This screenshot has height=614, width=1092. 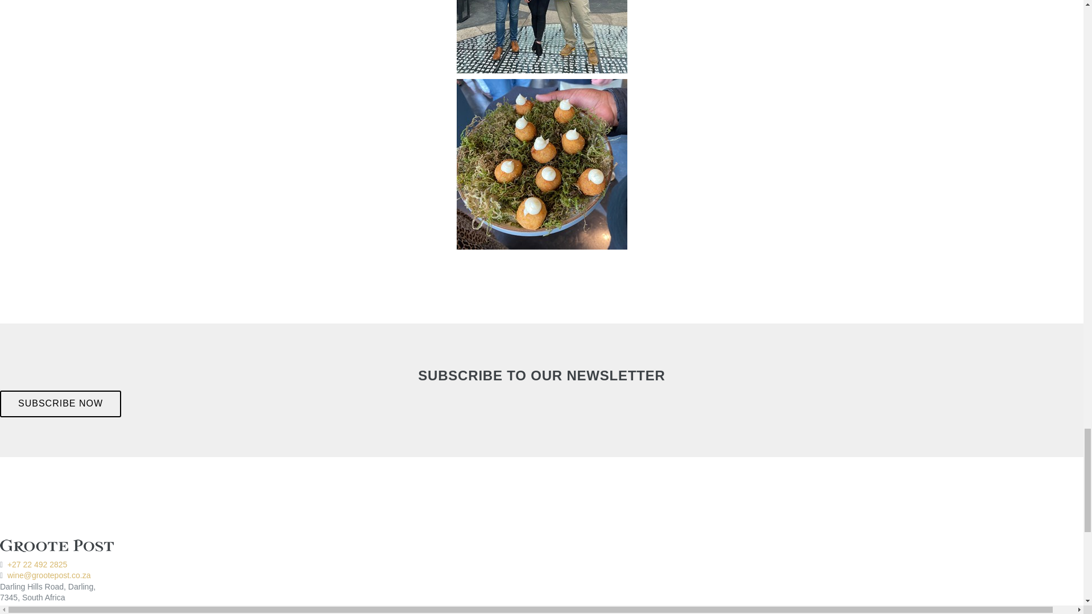 What do you see at coordinates (541, 163) in the screenshot?
I see `Canapes at Pinch of Salt Launch` at bounding box center [541, 163].